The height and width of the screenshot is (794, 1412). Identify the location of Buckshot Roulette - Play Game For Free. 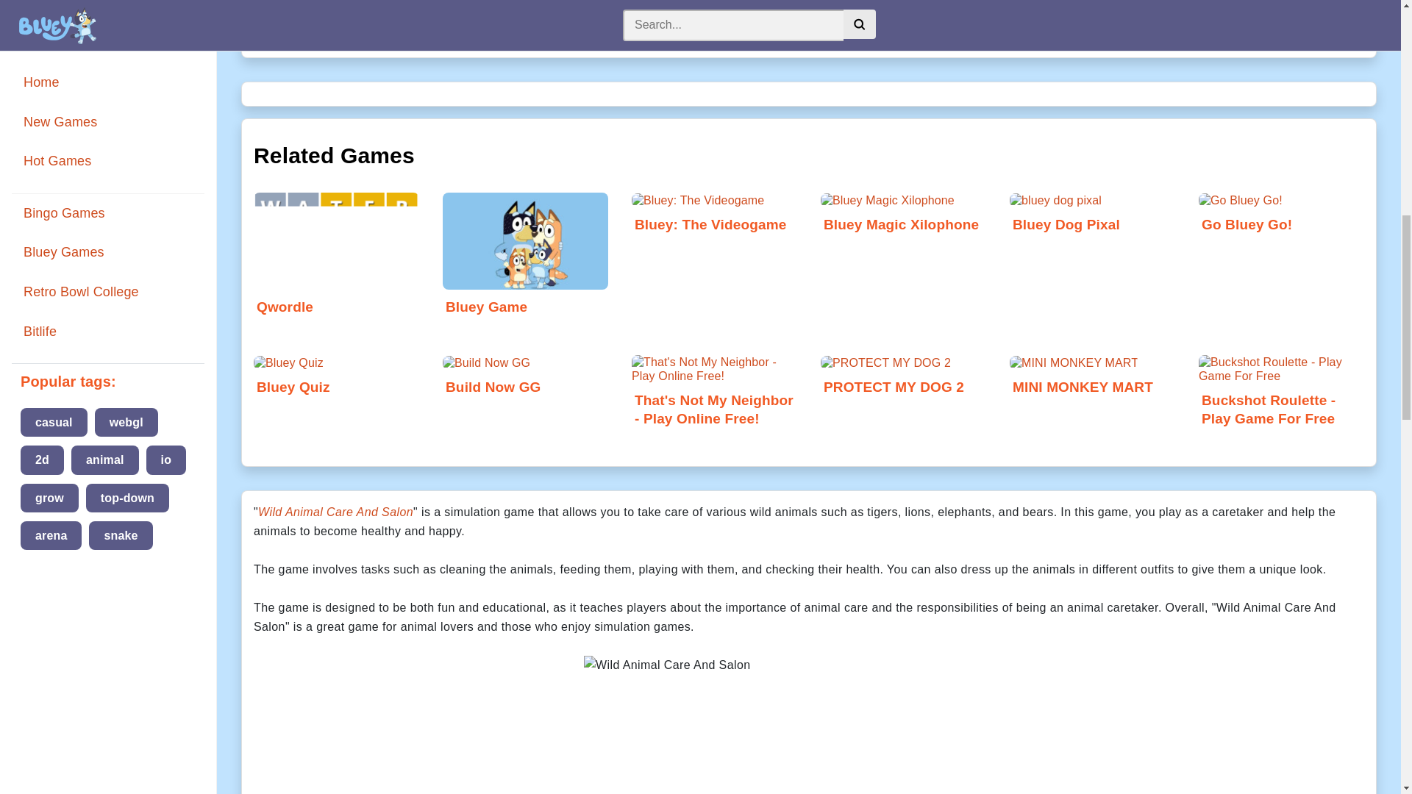
(1281, 396).